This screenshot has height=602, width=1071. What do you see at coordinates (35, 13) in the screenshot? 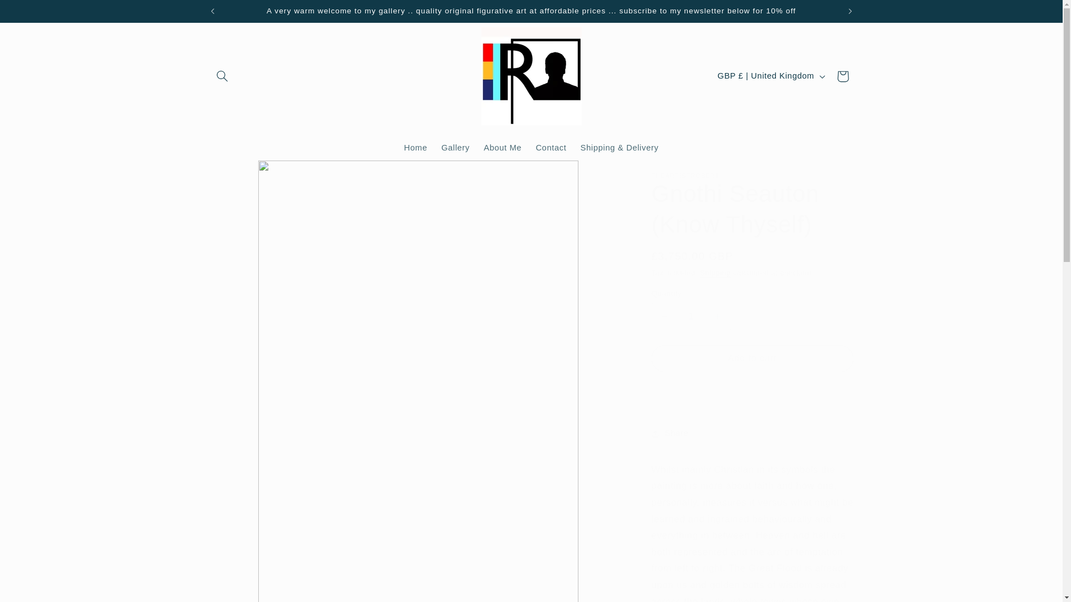
I see `Skip to content` at bounding box center [35, 13].